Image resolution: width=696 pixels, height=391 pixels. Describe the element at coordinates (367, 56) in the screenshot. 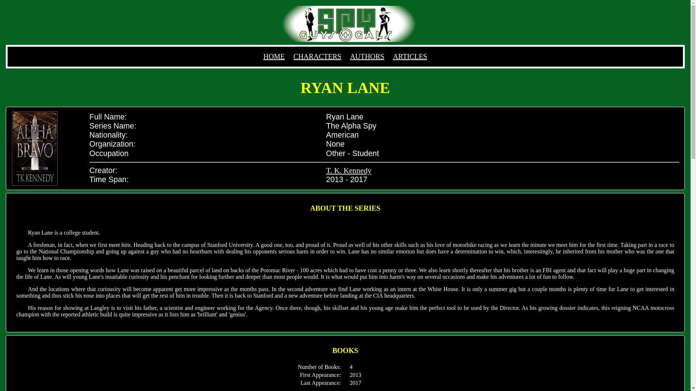

I see `AUTHORS` at that location.